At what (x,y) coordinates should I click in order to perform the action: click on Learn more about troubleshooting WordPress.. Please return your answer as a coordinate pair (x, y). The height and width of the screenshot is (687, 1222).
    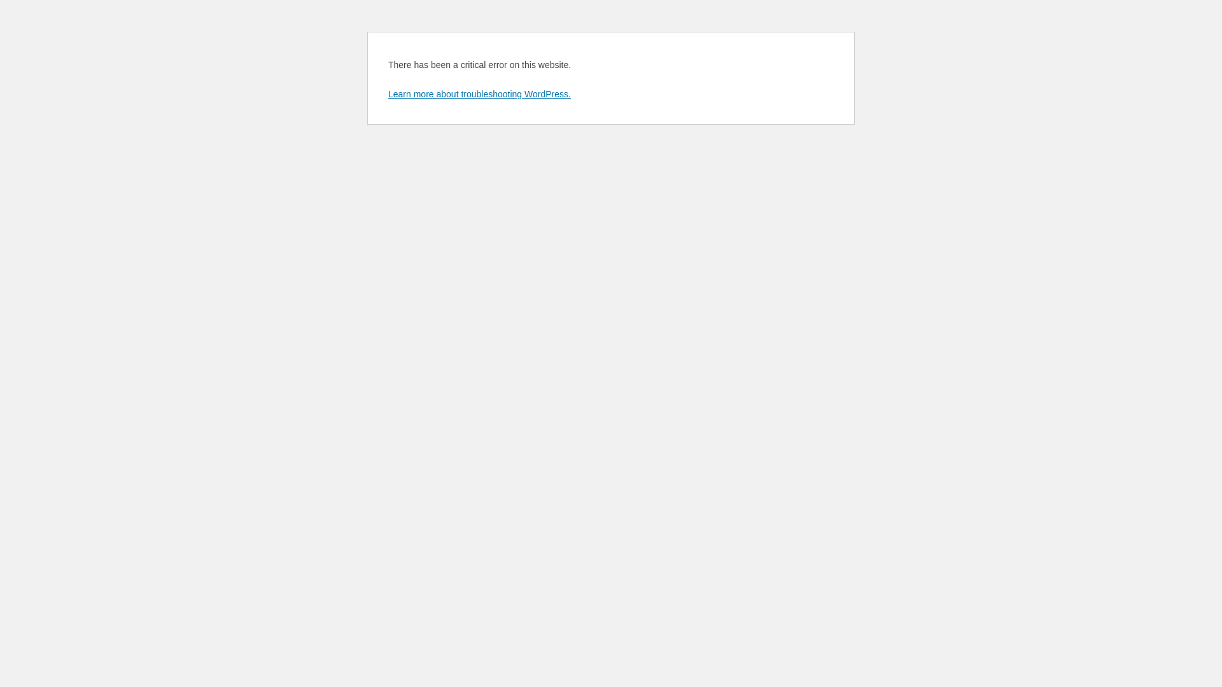
    Looking at the image, I should click on (480, 94).